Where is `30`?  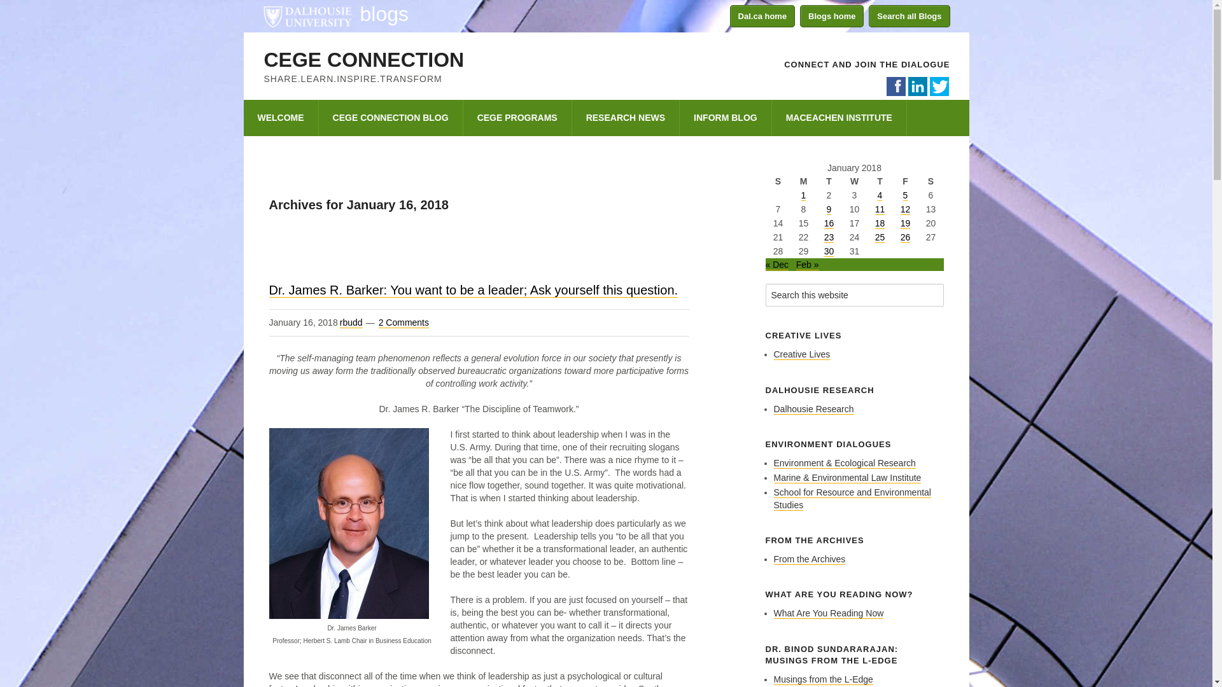 30 is located at coordinates (829, 251).